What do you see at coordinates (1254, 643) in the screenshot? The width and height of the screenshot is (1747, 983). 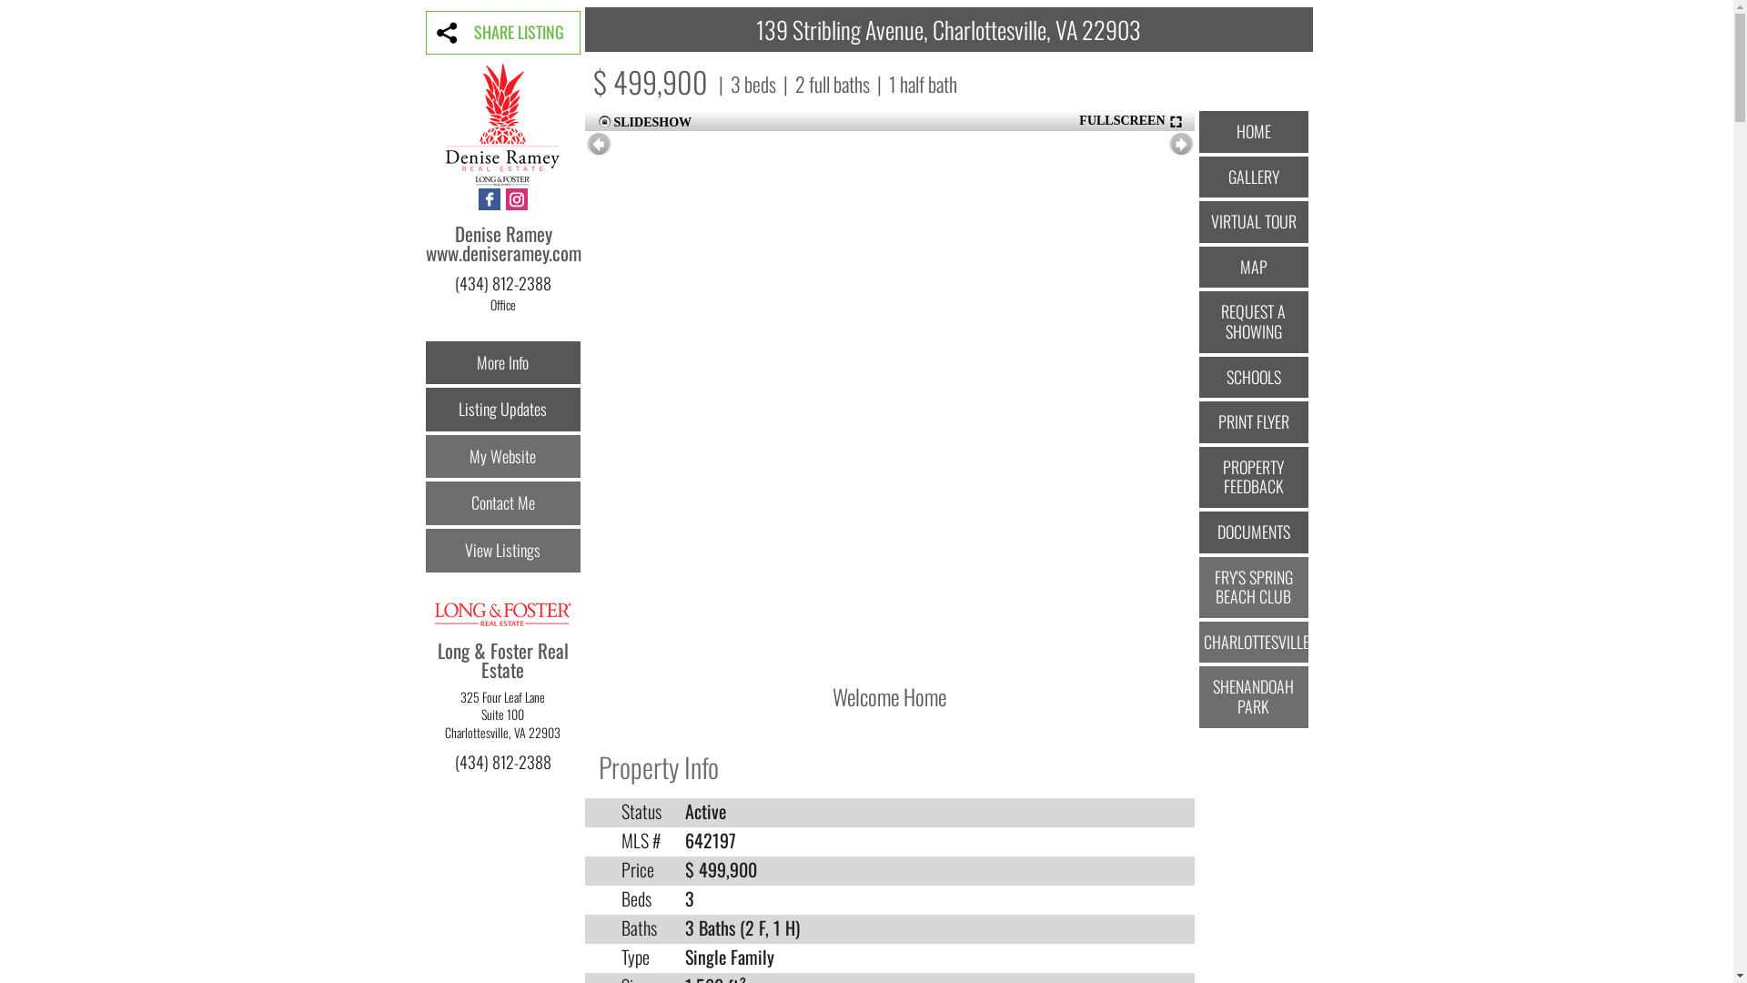 I see `CHARLOTTESVILLE` at bounding box center [1254, 643].